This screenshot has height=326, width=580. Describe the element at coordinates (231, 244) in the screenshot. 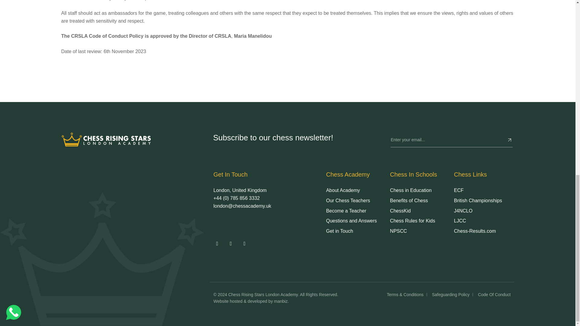

I see `Instagram` at that location.